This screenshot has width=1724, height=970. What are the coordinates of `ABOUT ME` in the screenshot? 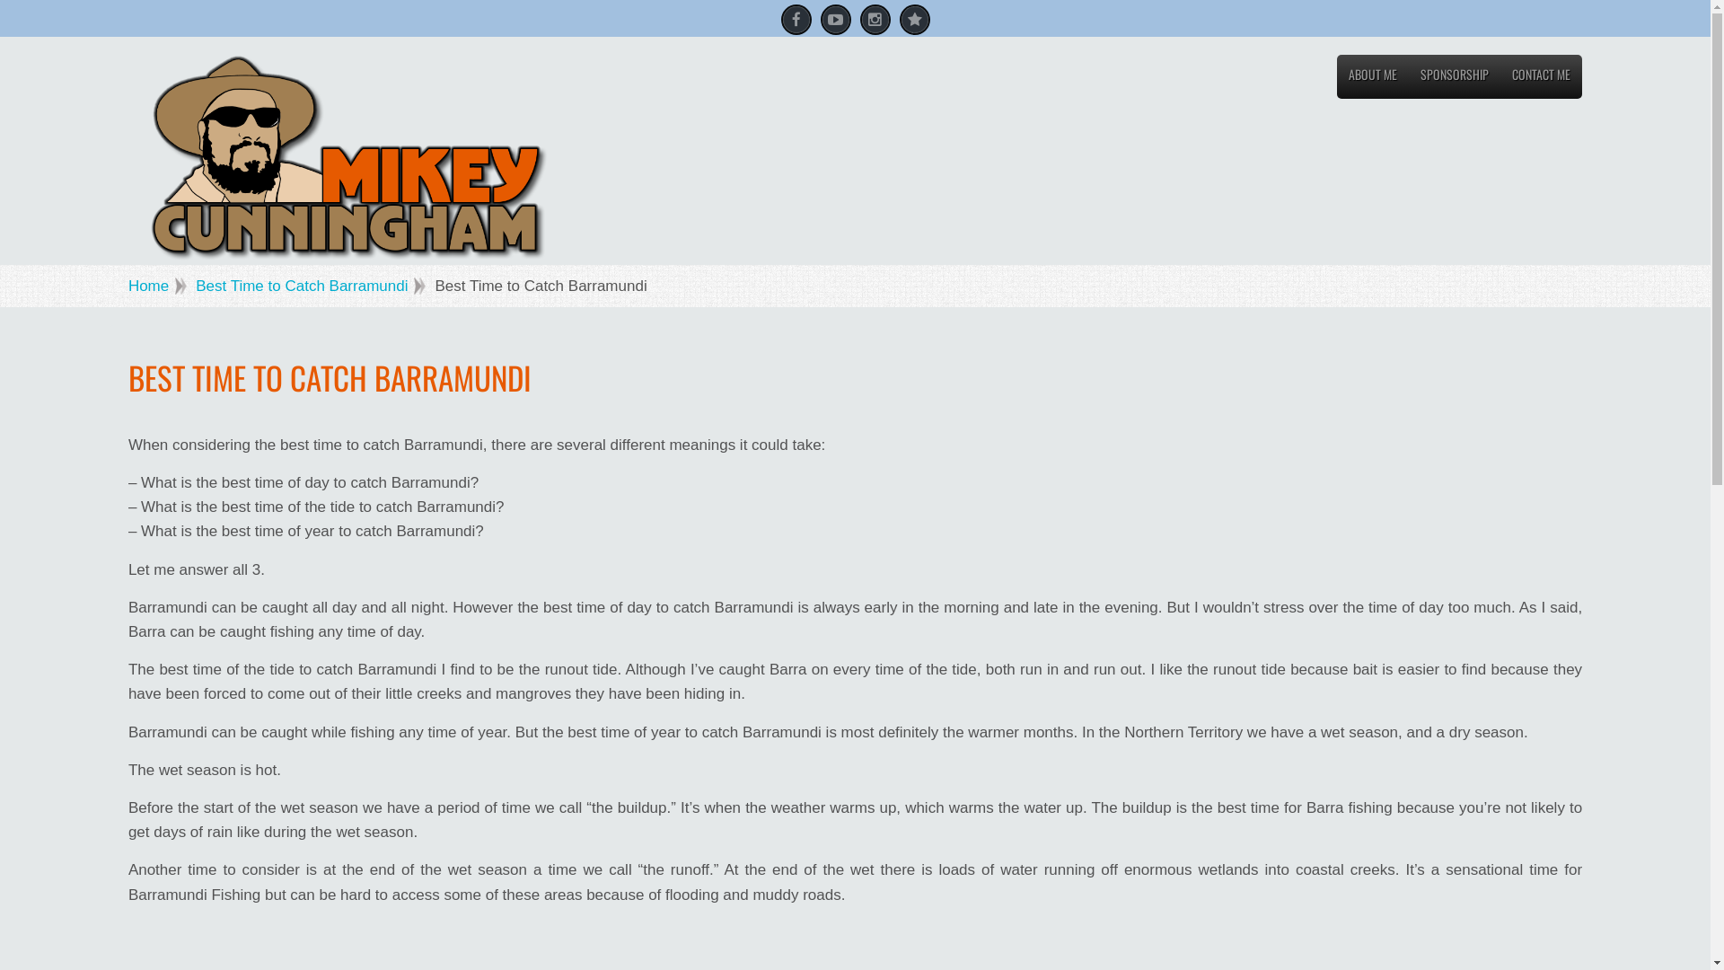 It's located at (1373, 79).